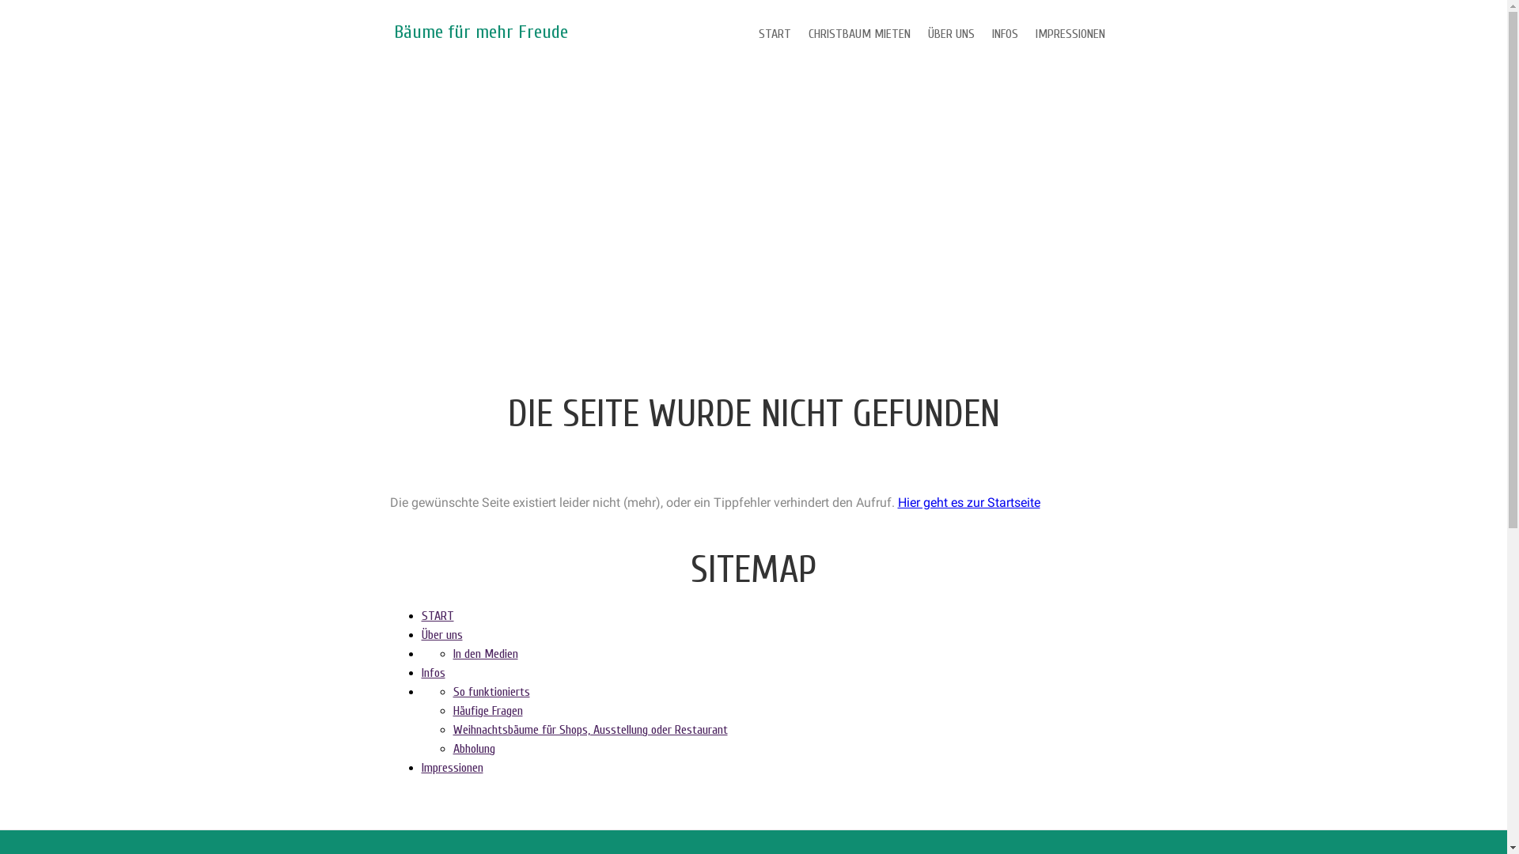  What do you see at coordinates (775, 34) in the screenshot?
I see `START` at bounding box center [775, 34].